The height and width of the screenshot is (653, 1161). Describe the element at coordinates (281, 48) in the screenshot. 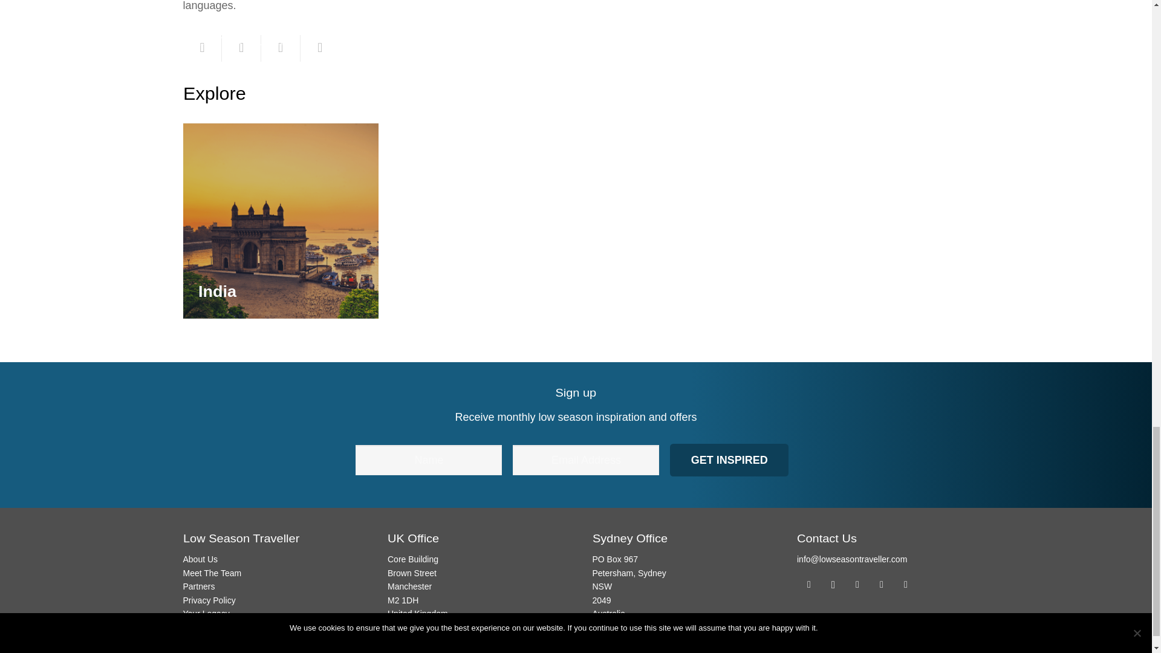

I see `Tweet this` at that location.